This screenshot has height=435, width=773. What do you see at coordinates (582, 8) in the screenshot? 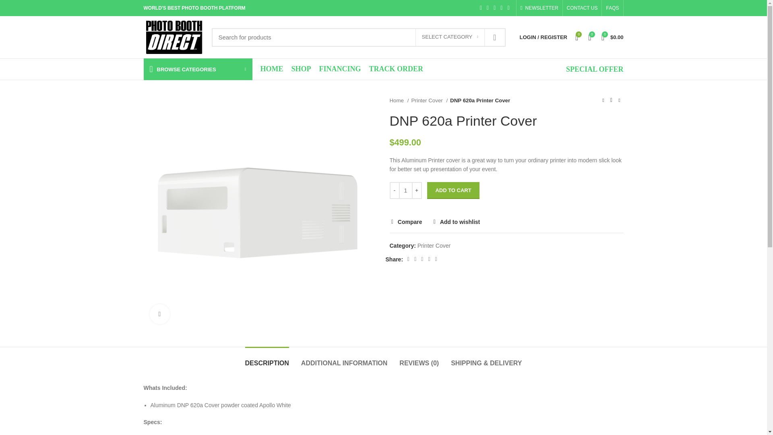
I see `CONTACT US` at bounding box center [582, 8].